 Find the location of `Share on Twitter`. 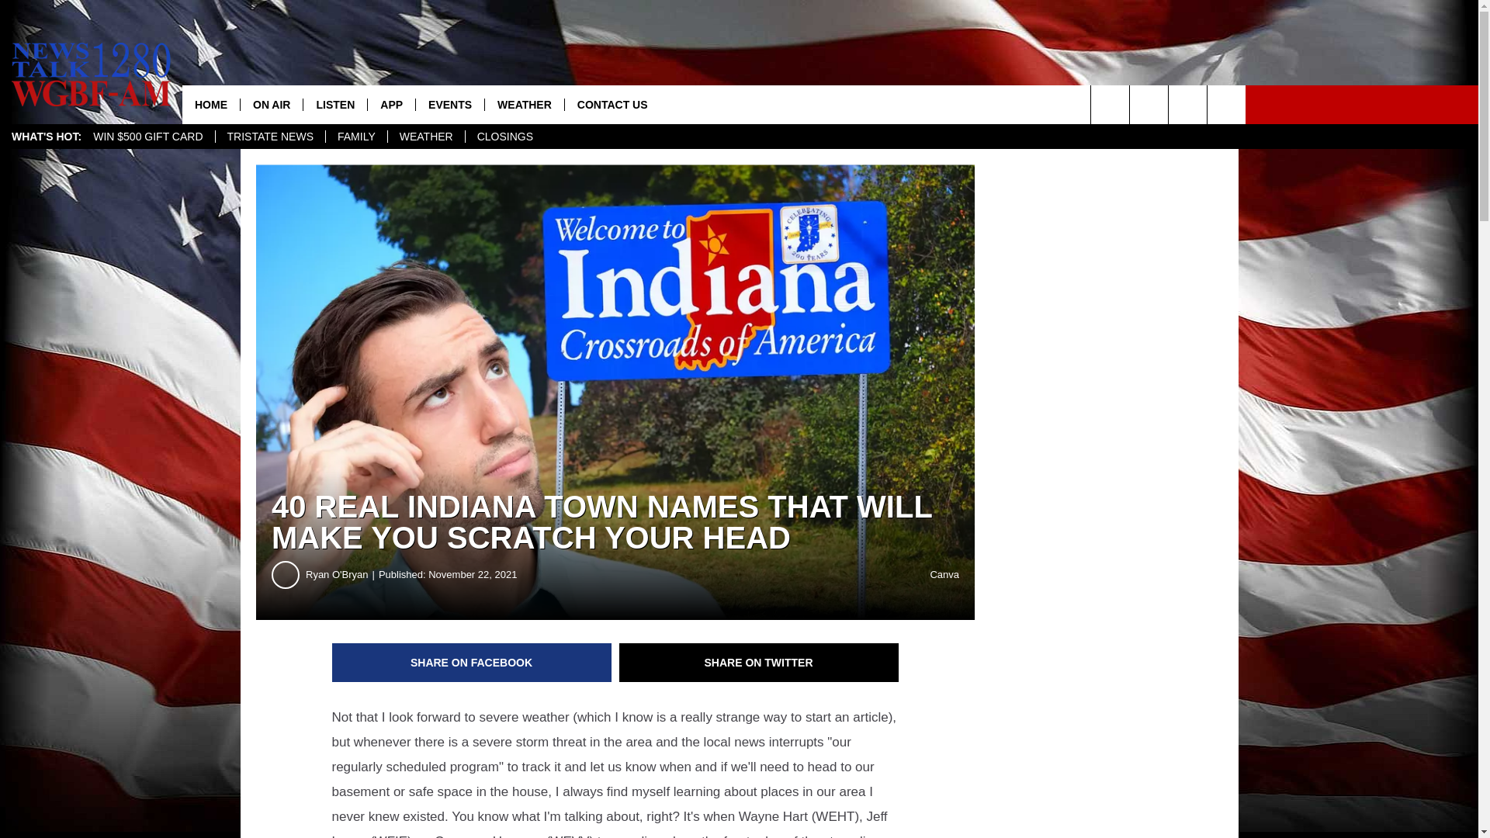

Share on Twitter is located at coordinates (759, 663).